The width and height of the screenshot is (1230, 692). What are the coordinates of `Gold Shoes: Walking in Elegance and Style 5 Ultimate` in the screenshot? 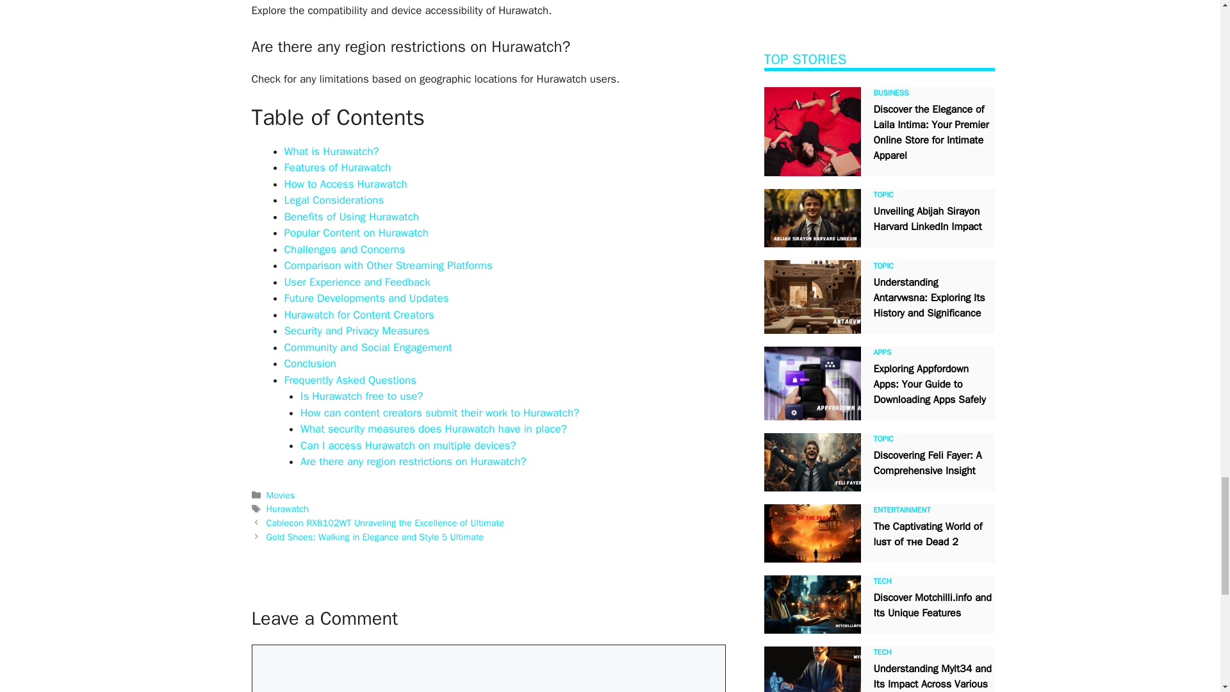 It's located at (375, 537).